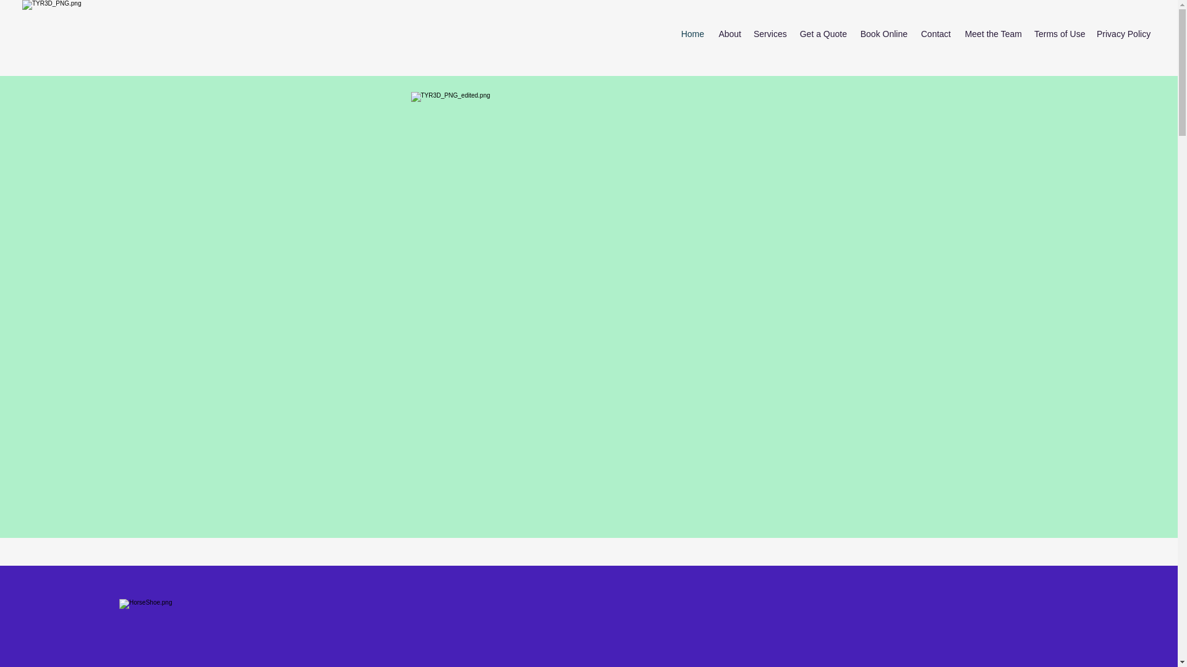 The width and height of the screenshot is (1187, 667). Describe the element at coordinates (692, 33) in the screenshot. I see `Home` at that location.